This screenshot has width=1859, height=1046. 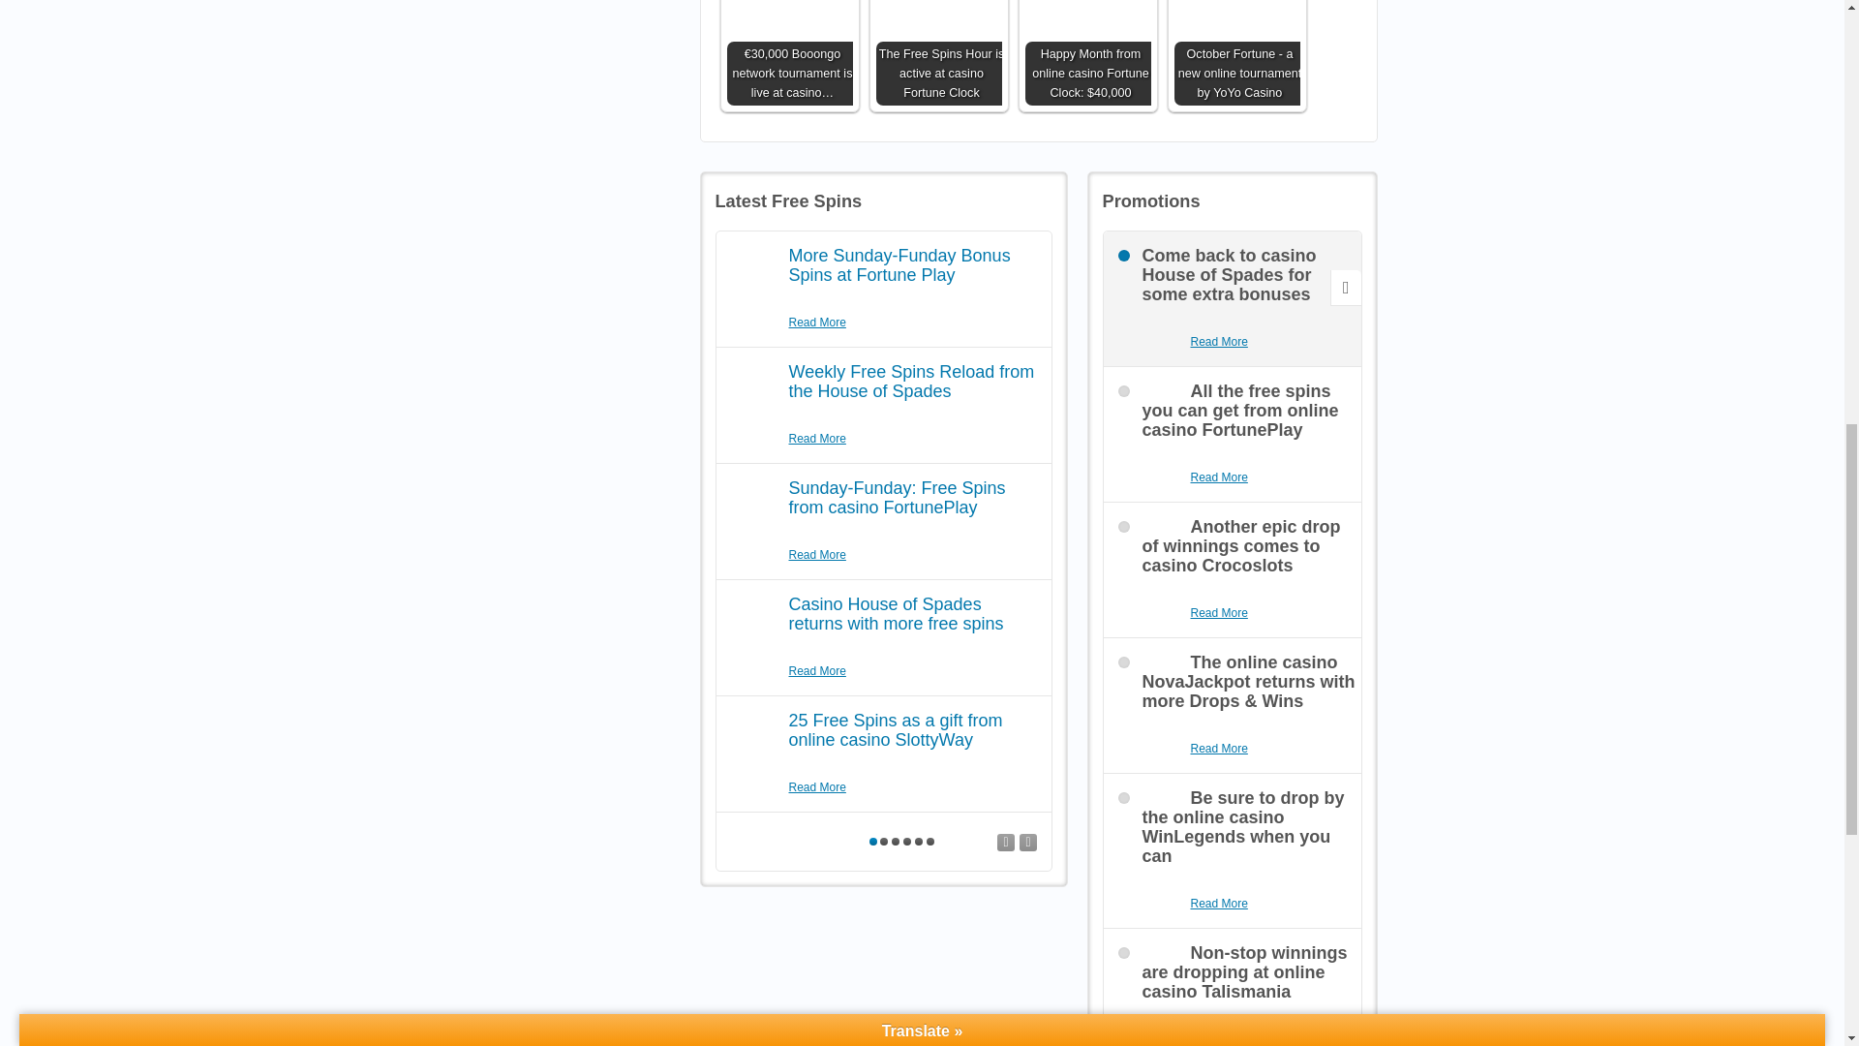 I want to click on October Fortune - a new online tournament by YoYo Casino, so click(x=1235, y=52).